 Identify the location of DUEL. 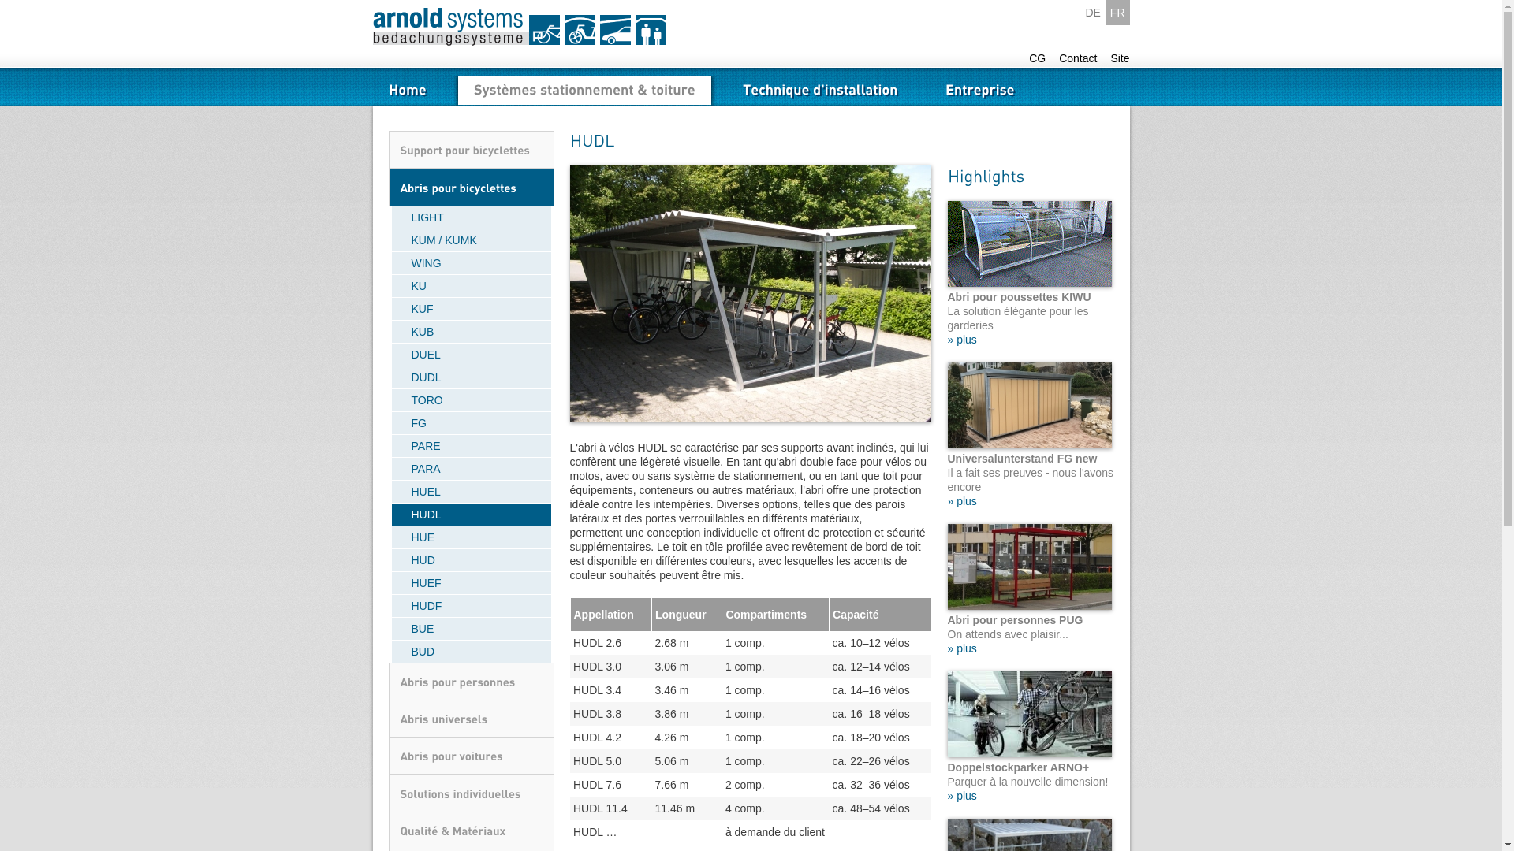
(471, 355).